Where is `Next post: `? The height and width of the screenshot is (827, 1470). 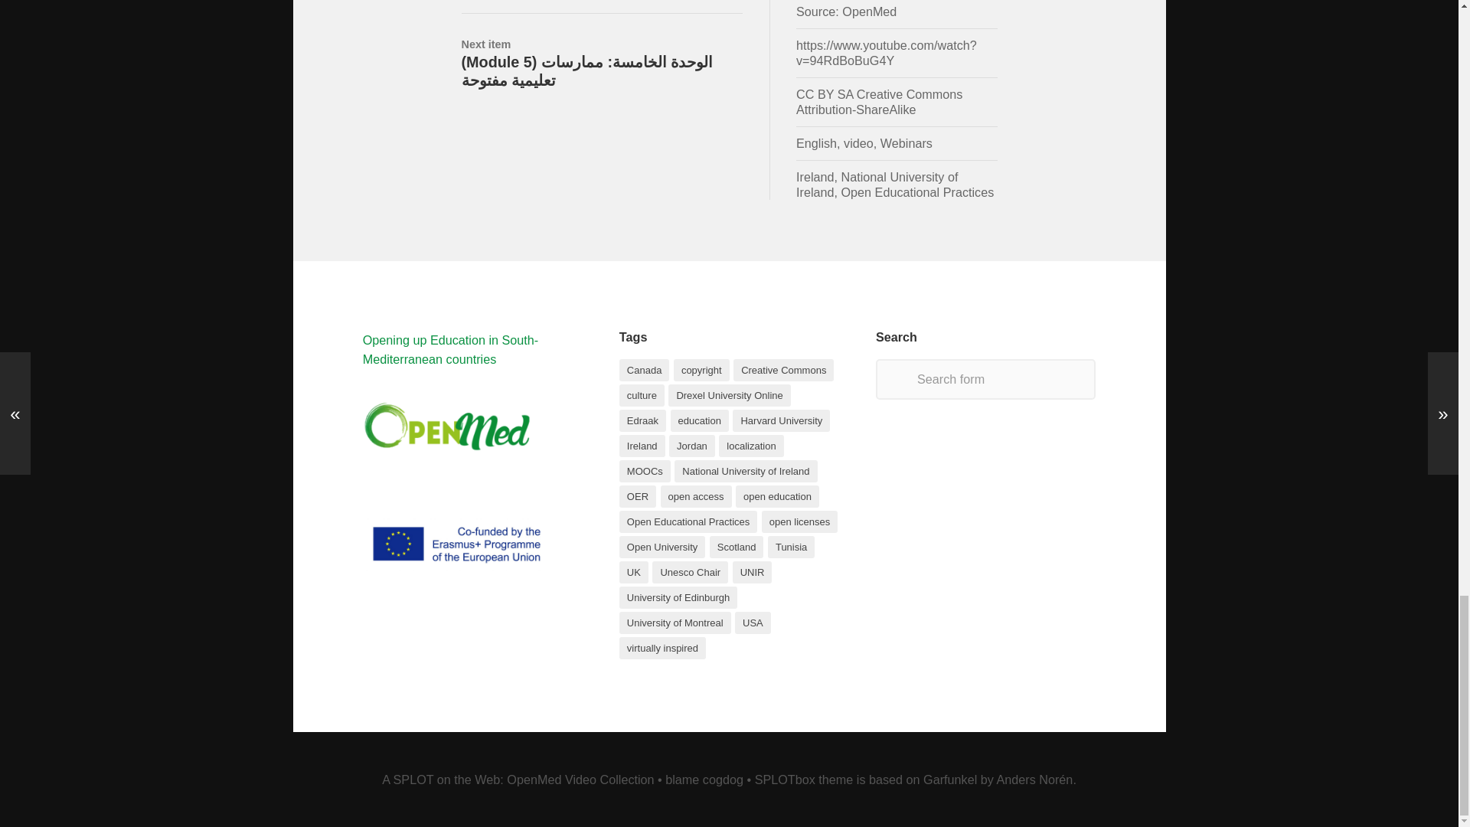 Next post:  is located at coordinates (602, 51).